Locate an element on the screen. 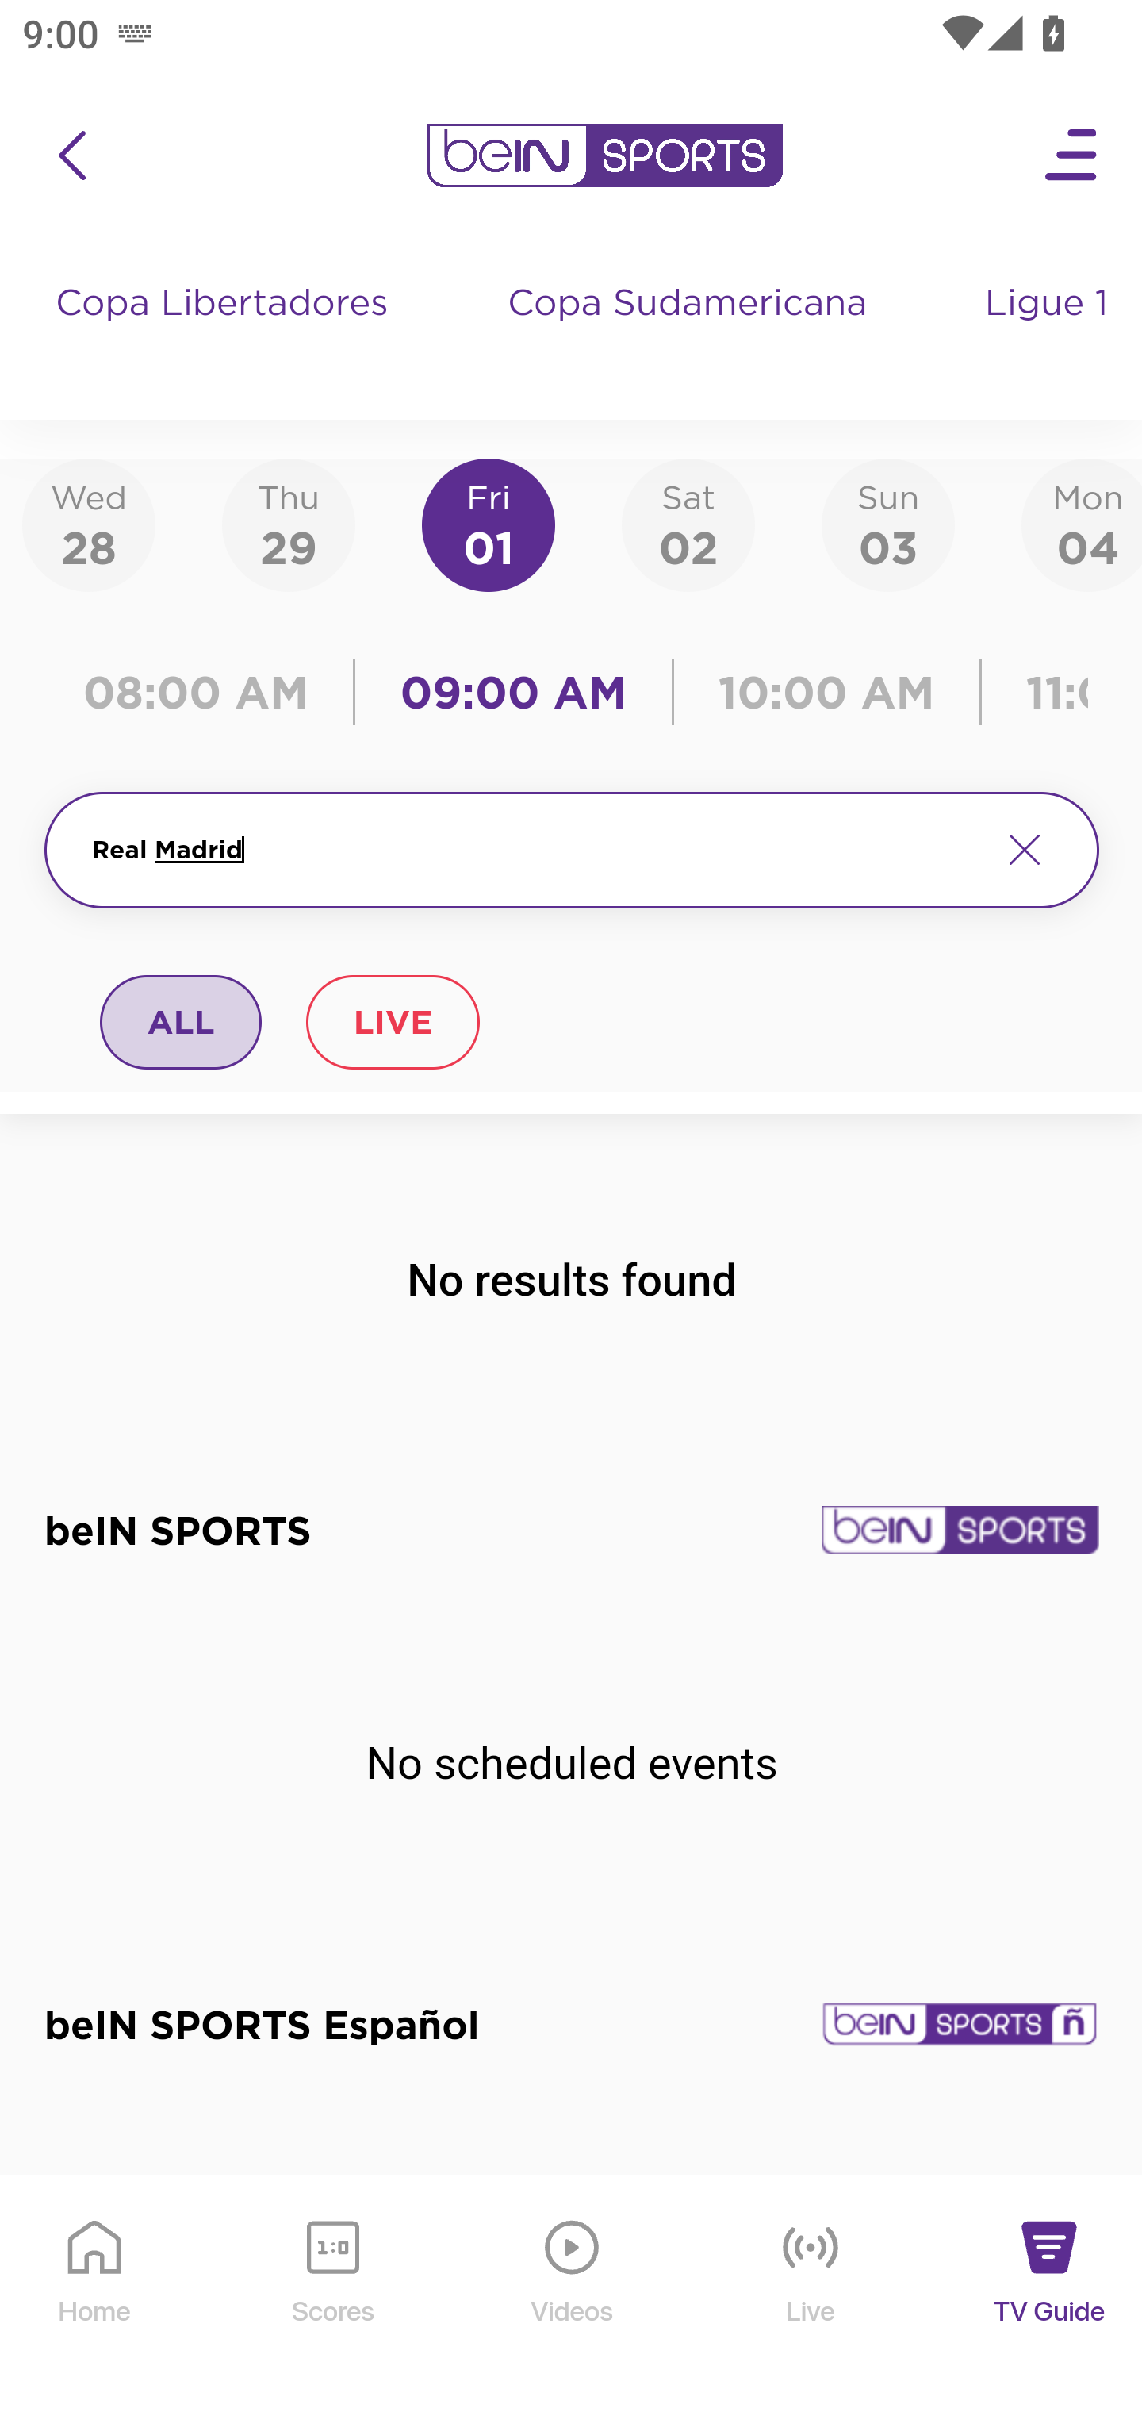 The width and height of the screenshot is (1142, 2412). LIVE is located at coordinates (392, 1021).